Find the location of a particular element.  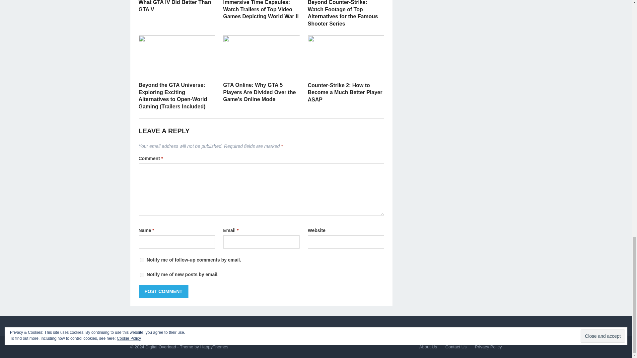

What GTA IV Did Better Than GTA V is located at coordinates (175, 6).